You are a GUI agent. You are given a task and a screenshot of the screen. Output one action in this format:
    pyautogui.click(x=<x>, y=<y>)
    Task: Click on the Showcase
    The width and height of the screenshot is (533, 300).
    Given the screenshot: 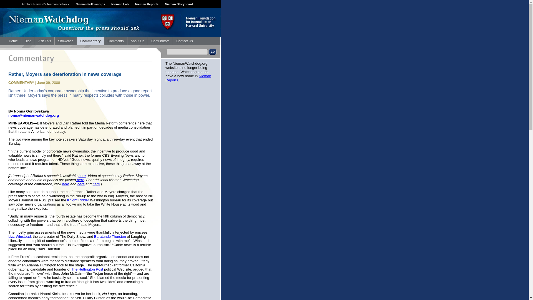 What is the action you would take?
    pyautogui.click(x=66, y=41)
    